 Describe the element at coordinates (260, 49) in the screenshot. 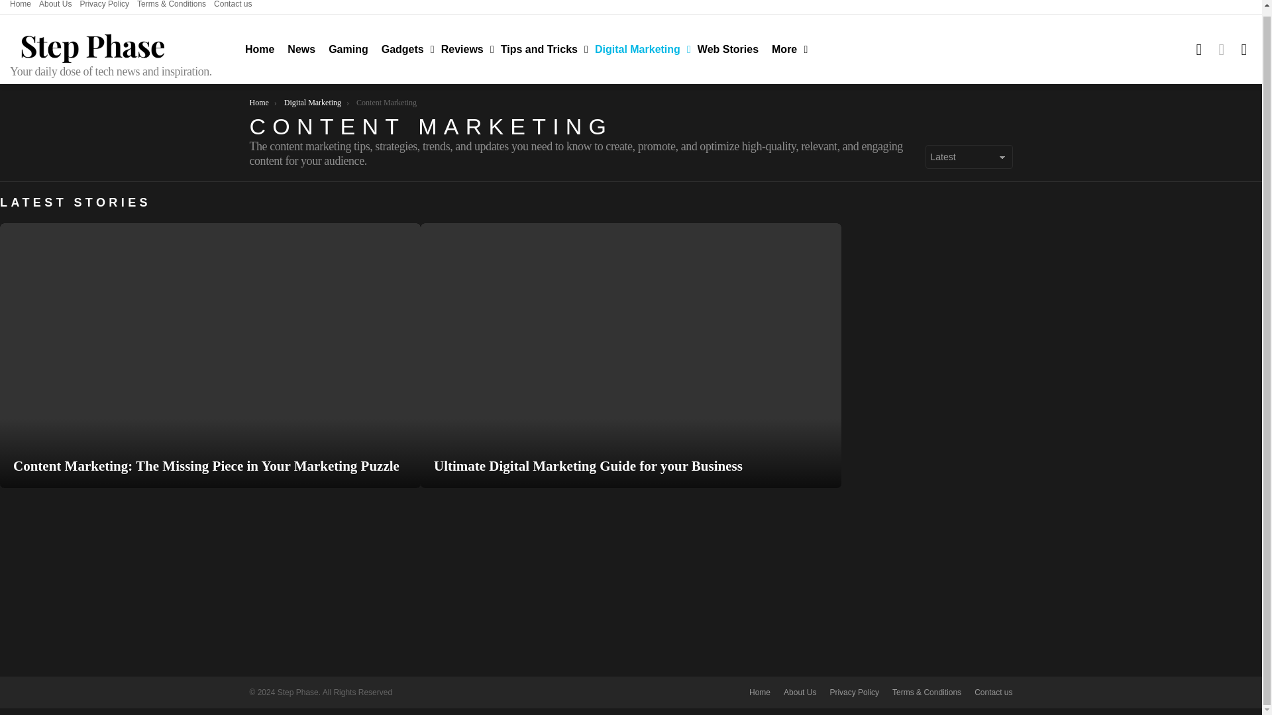

I see `Home` at that location.